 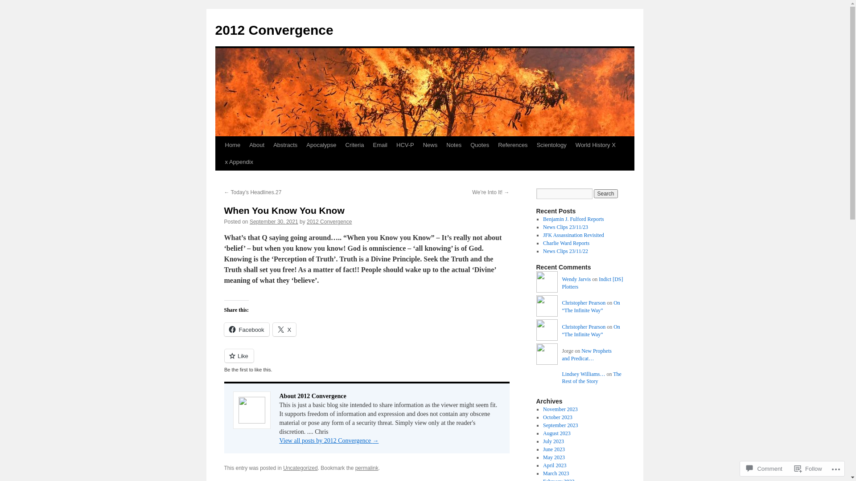 I want to click on Notes, so click(x=454, y=145).